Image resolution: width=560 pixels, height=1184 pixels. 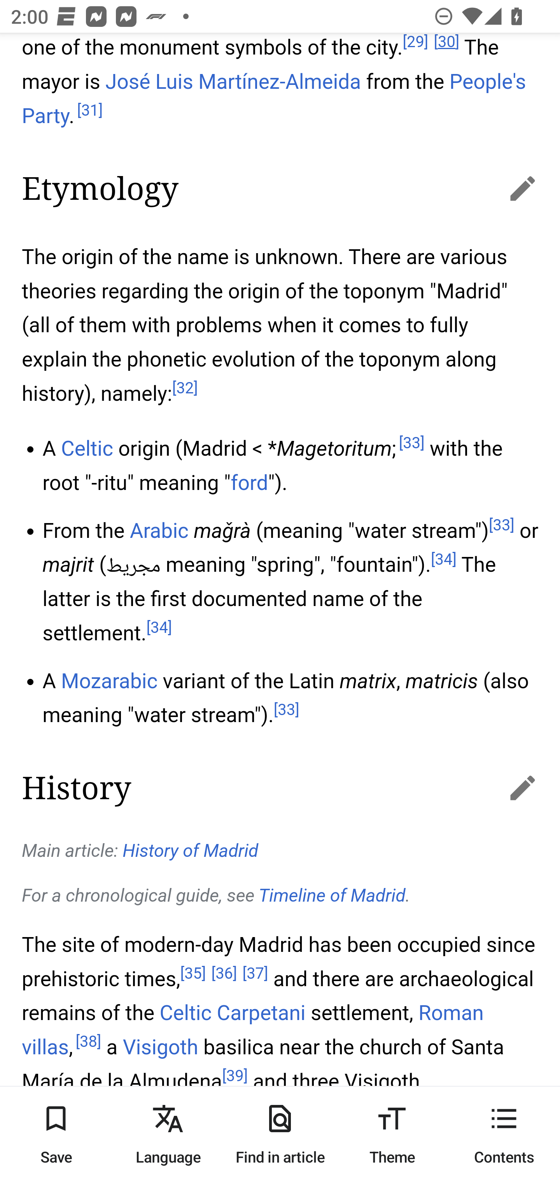 I want to click on History of Madrid, so click(x=191, y=851).